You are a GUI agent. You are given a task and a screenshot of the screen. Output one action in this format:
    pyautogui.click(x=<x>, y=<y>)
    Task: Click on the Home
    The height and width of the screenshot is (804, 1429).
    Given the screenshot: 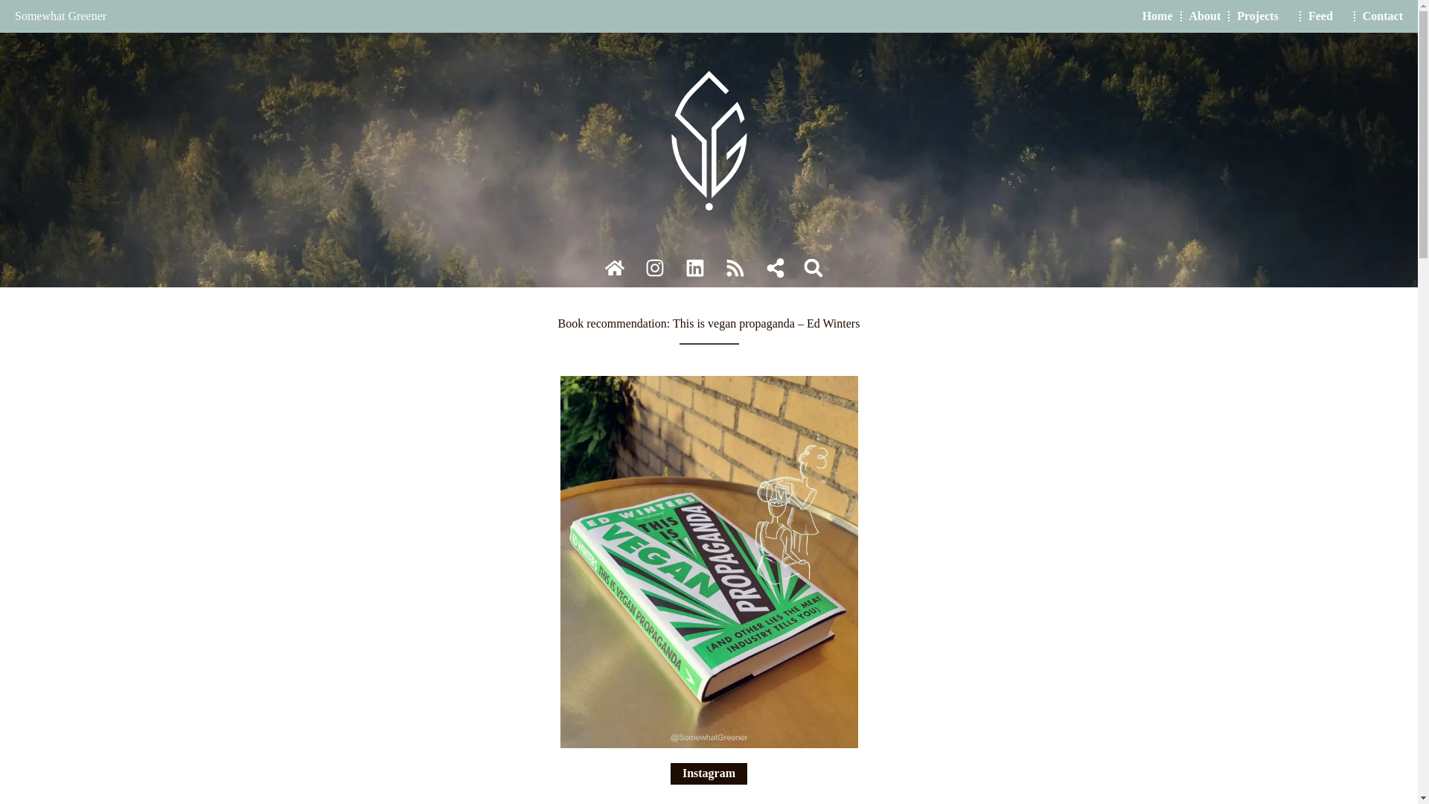 What is the action you would take?
    pyautogui.click(x=1157, y=16)
    